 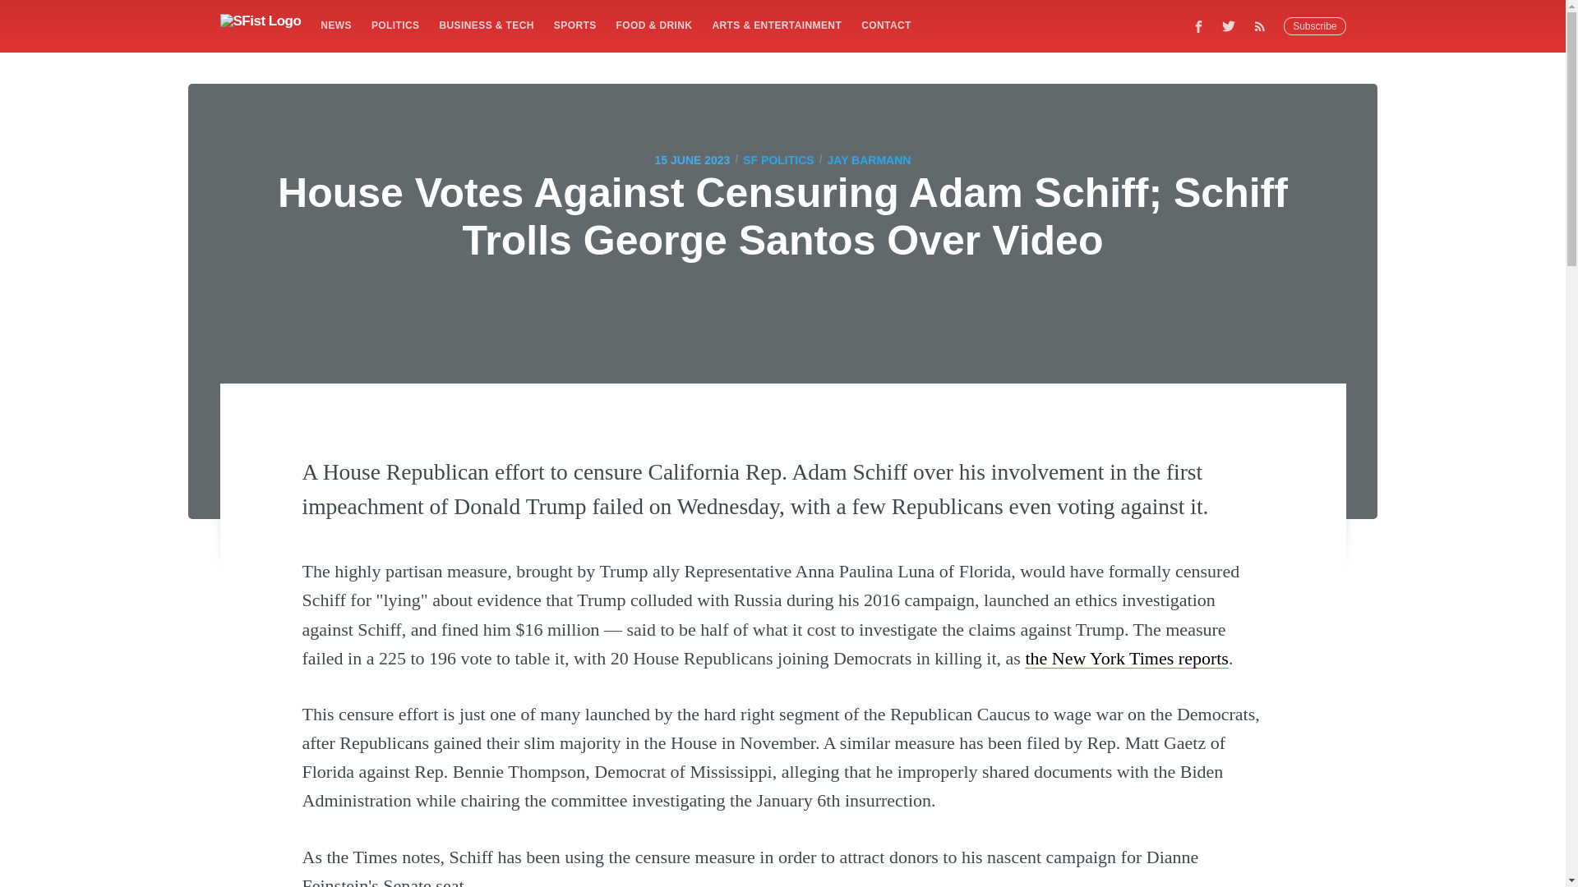 I want to click on SPORTS, so click(x=575, y=25).